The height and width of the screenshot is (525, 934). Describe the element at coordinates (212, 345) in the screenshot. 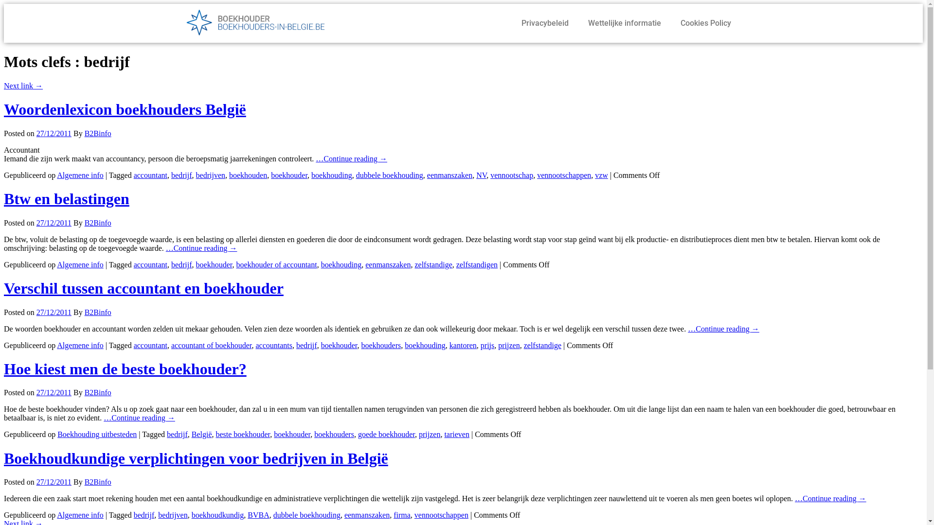

I see `accountant of boekhouder` at that location.